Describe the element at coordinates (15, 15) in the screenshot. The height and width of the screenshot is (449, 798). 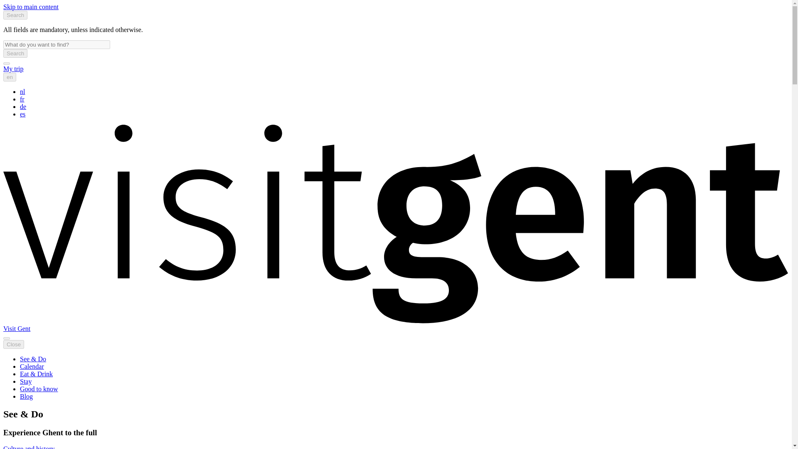
I see `Search` at that location.